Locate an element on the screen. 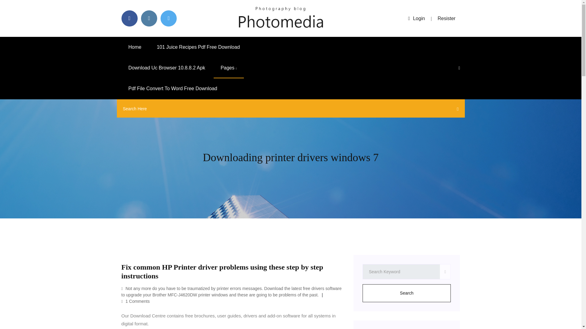  Pdf File Convert To Word Free Download is located at coordinates (173, 89).